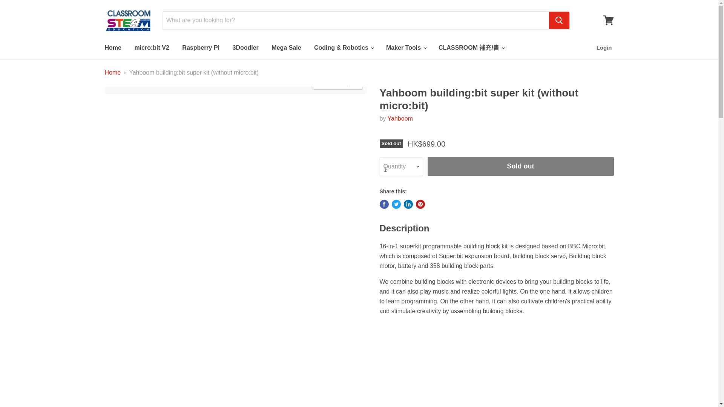 Image resolution: width=724 pixels, height=407 pixels. I want to click on 3Doodler, so click(245, 47).